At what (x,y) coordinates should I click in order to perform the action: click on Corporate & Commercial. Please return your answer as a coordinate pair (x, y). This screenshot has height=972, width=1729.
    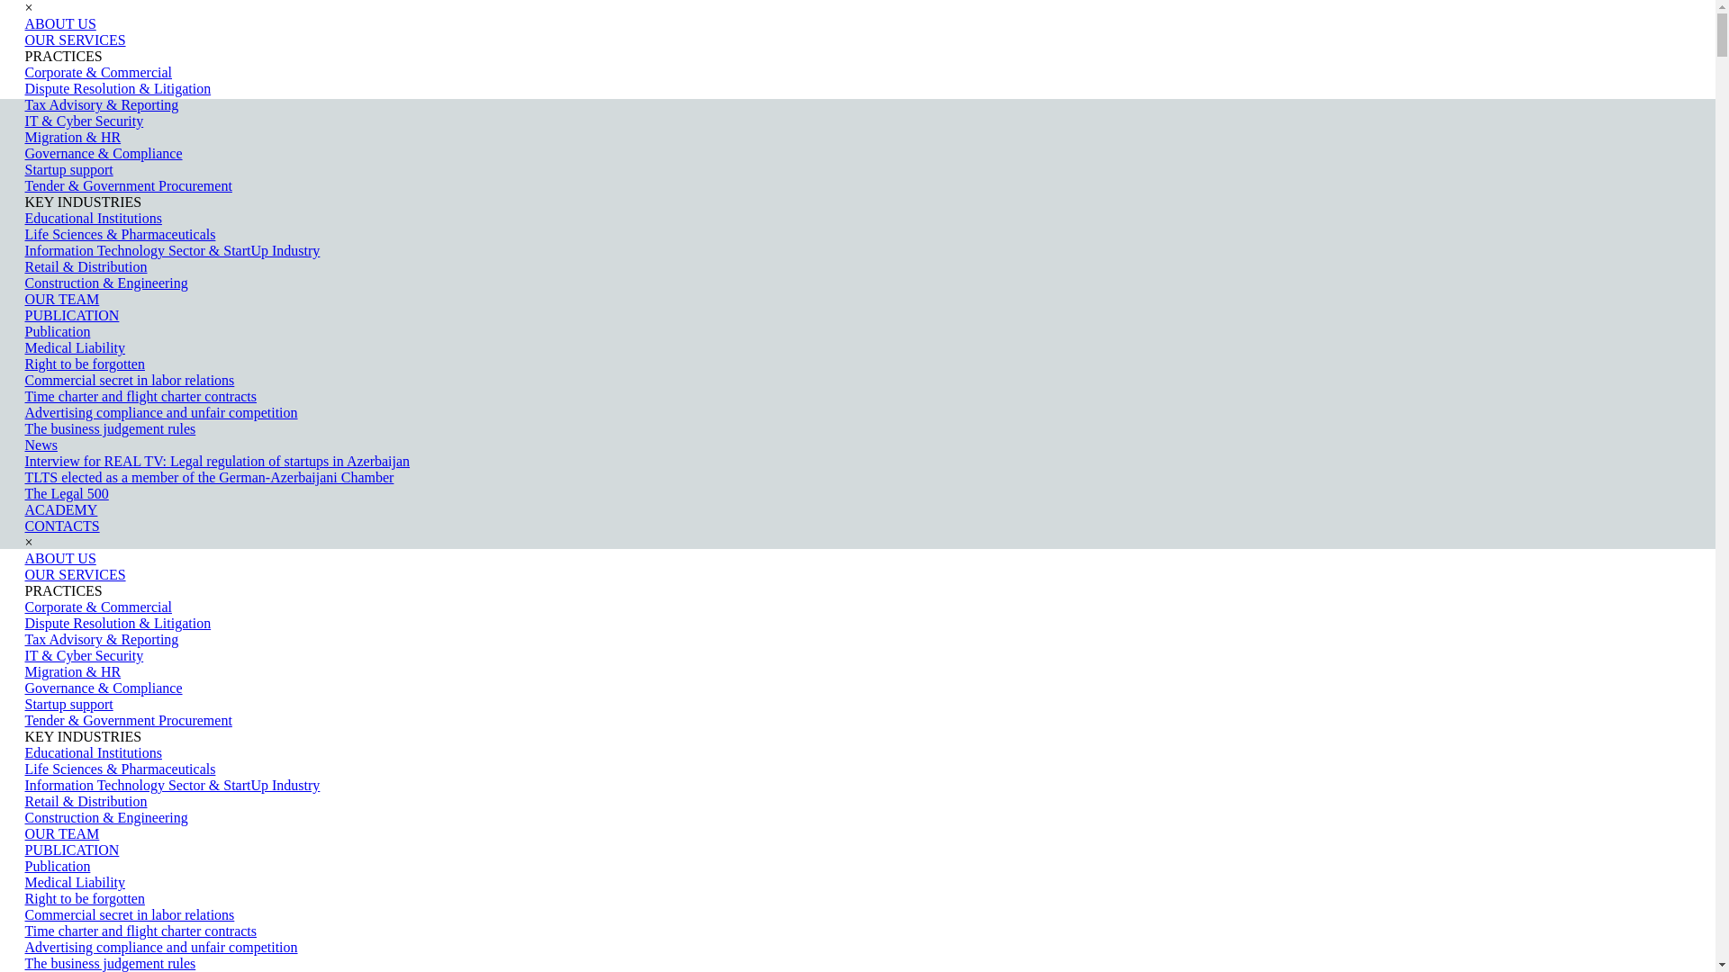
    Looking at the image, I should click on (99, 607).